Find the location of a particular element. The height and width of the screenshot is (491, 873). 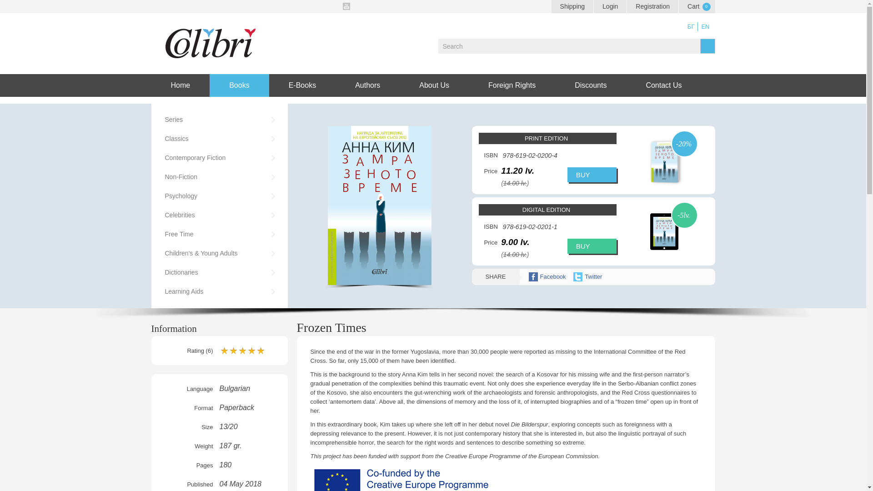

Discounts is located at coordinates (590, 85).